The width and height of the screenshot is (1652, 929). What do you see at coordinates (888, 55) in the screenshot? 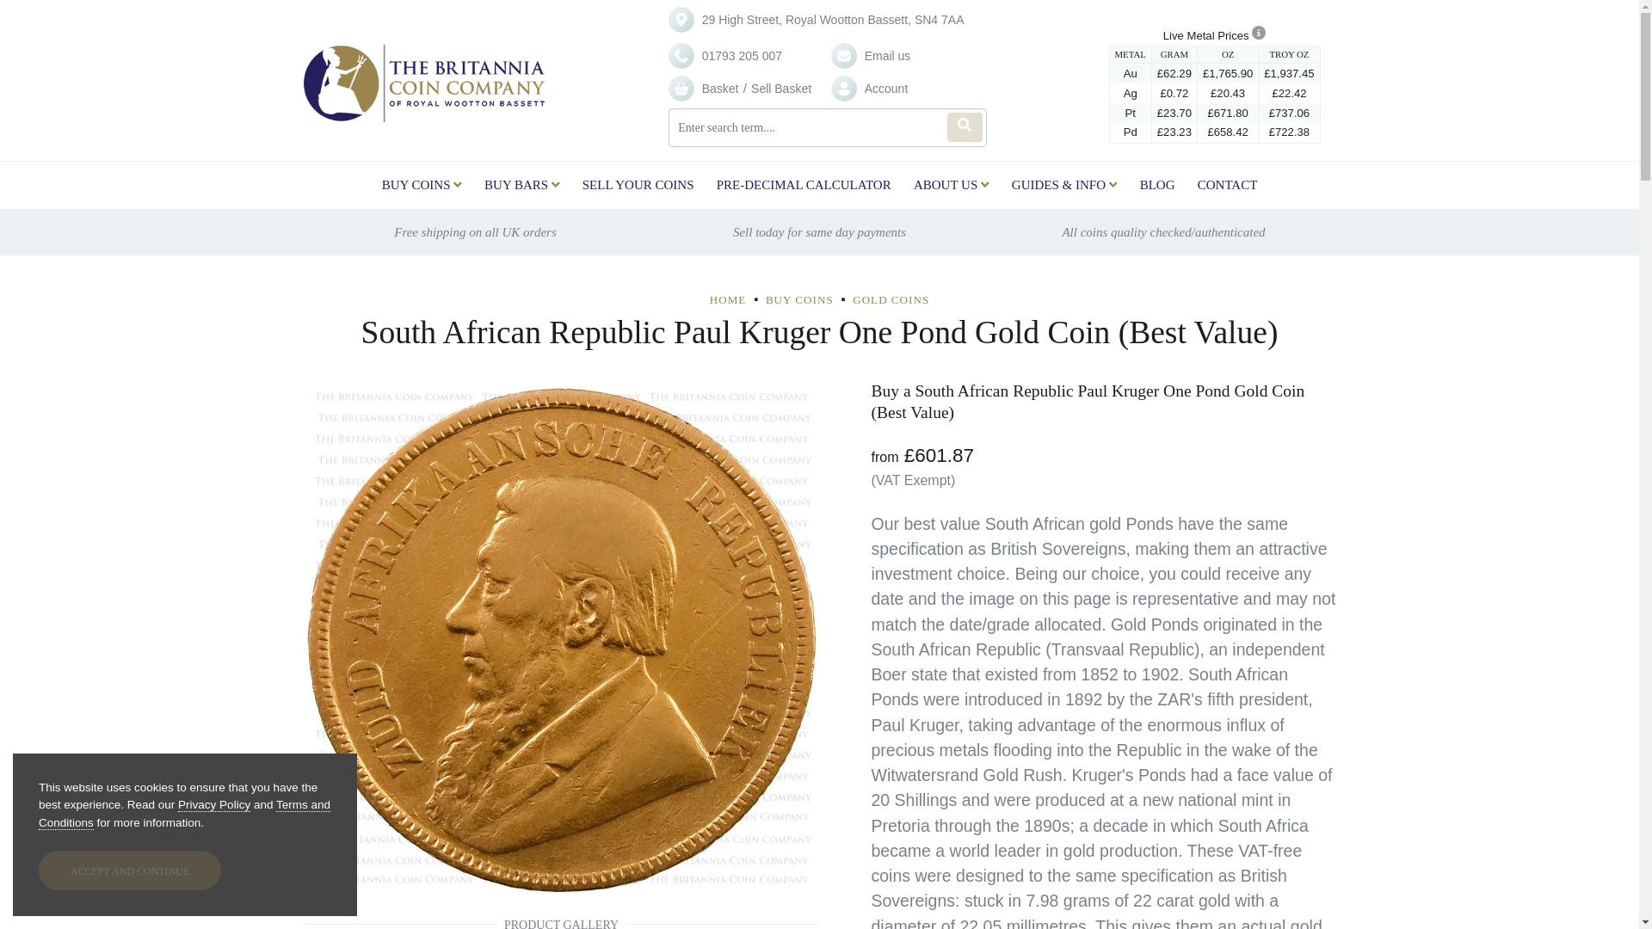
I see `Email us` at bounding box center [888, 55].